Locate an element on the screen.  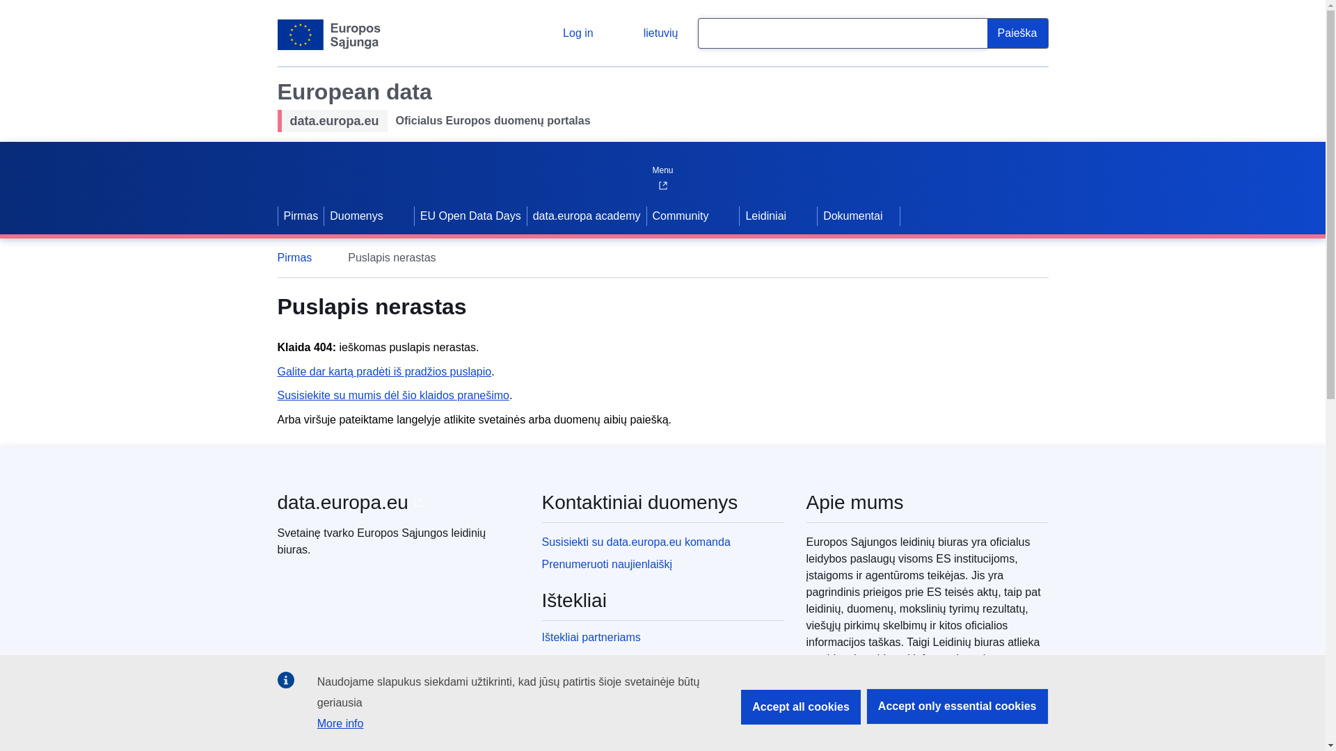
Dokumentai is located at coordinates (859, 216).